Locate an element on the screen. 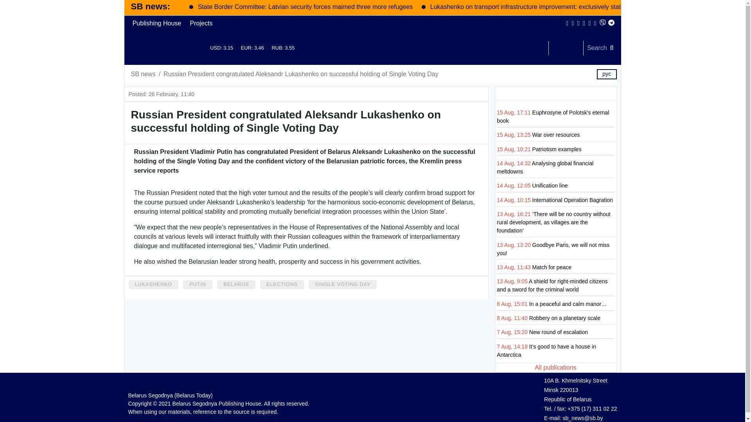 The width and height of the screenshot is (751, 422). Publishing House is located at coordinates (157, 23).